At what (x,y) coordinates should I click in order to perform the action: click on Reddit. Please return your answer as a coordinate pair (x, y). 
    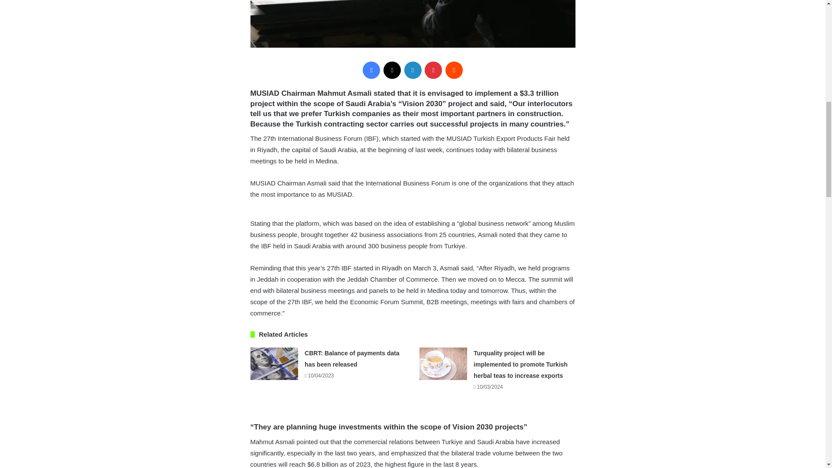
    Looking at the image, I should click on (454, 70).